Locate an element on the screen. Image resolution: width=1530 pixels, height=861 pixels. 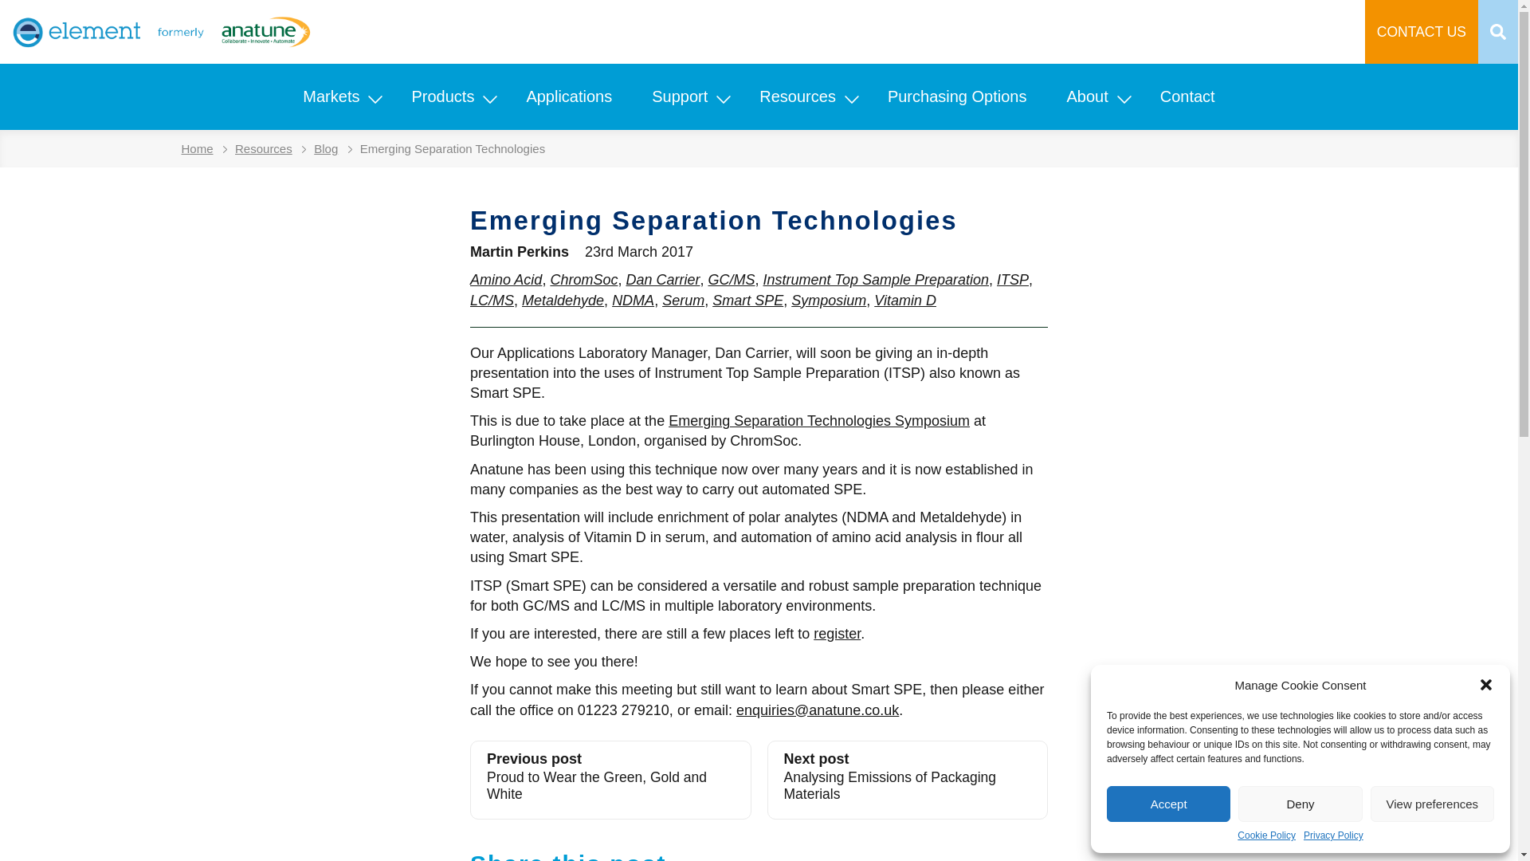
Anatune is located at coordinates (162, 32).